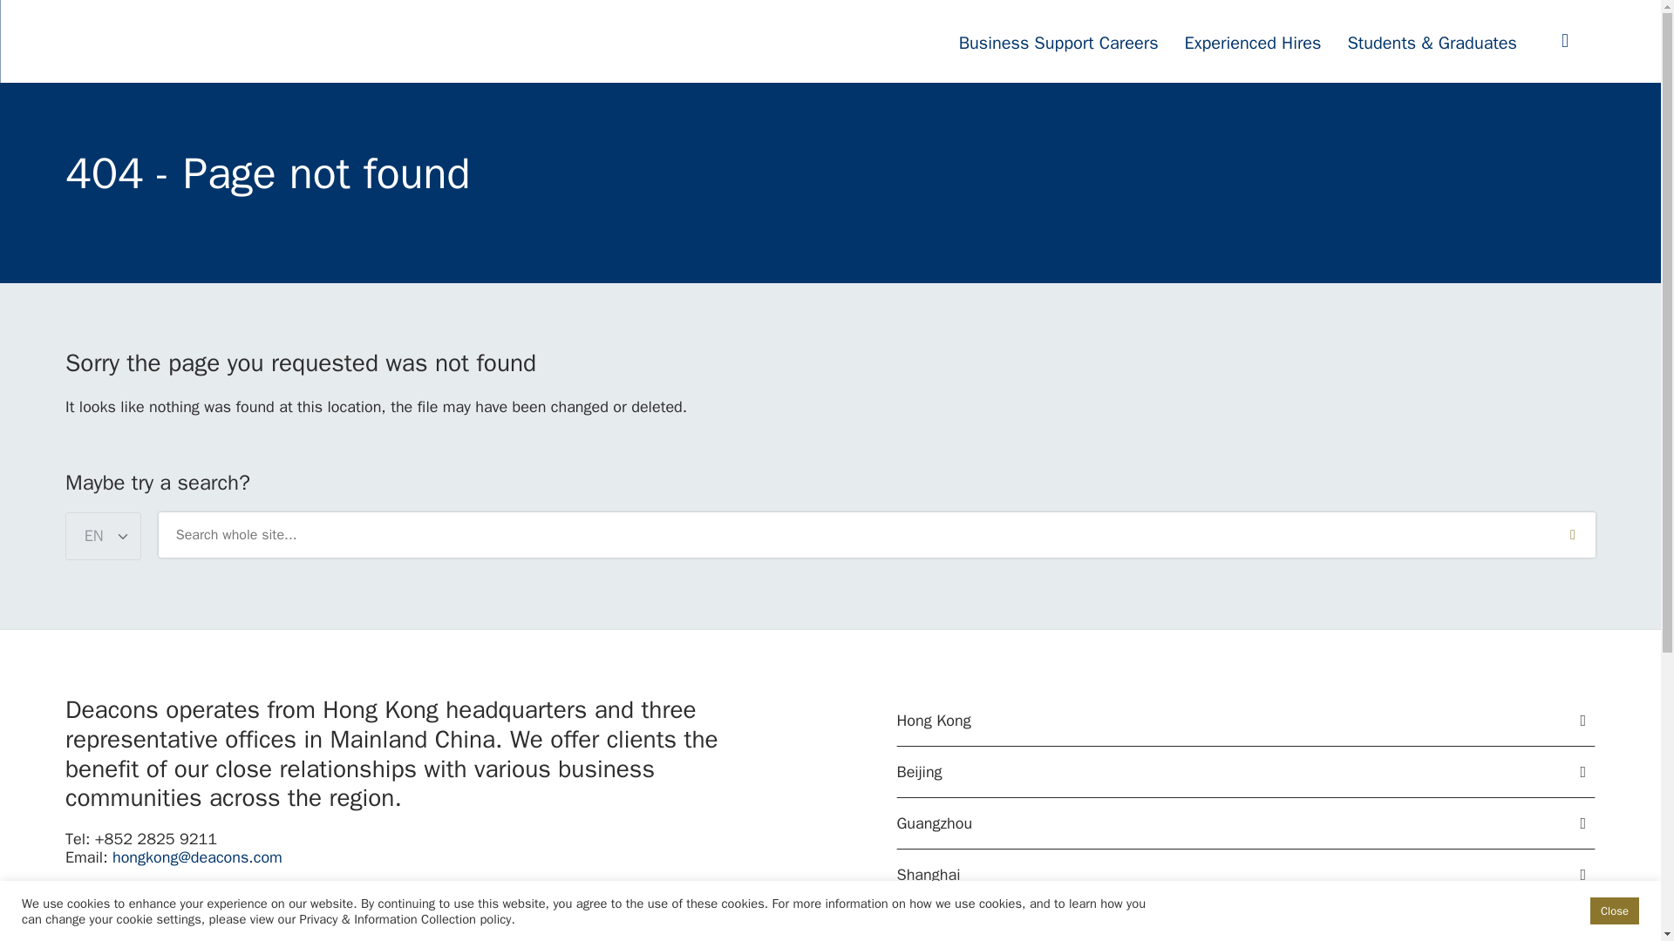  What do you see at coordinates (1246, 823) in the screenshot?
I see `Guangzhou` at bounding box center [1246, 823].